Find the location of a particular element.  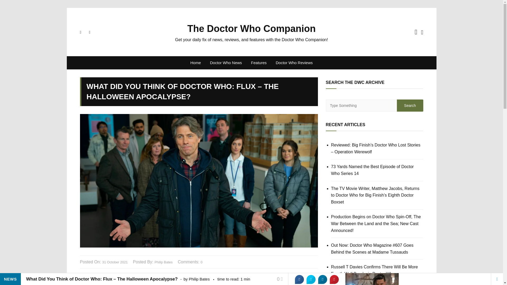

Search is located at coordinates (410, 106).